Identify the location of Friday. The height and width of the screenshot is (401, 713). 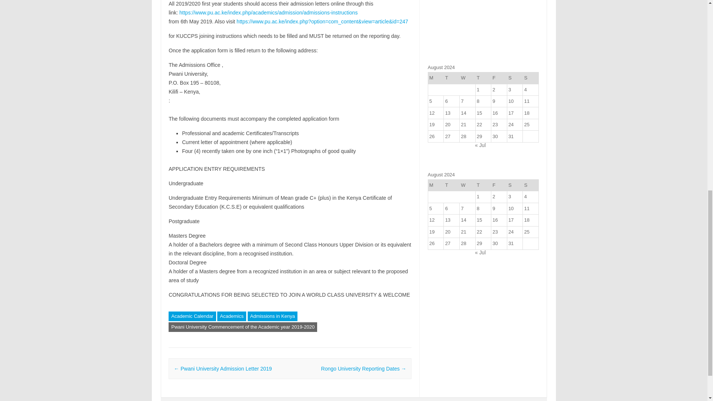
(499, 78).